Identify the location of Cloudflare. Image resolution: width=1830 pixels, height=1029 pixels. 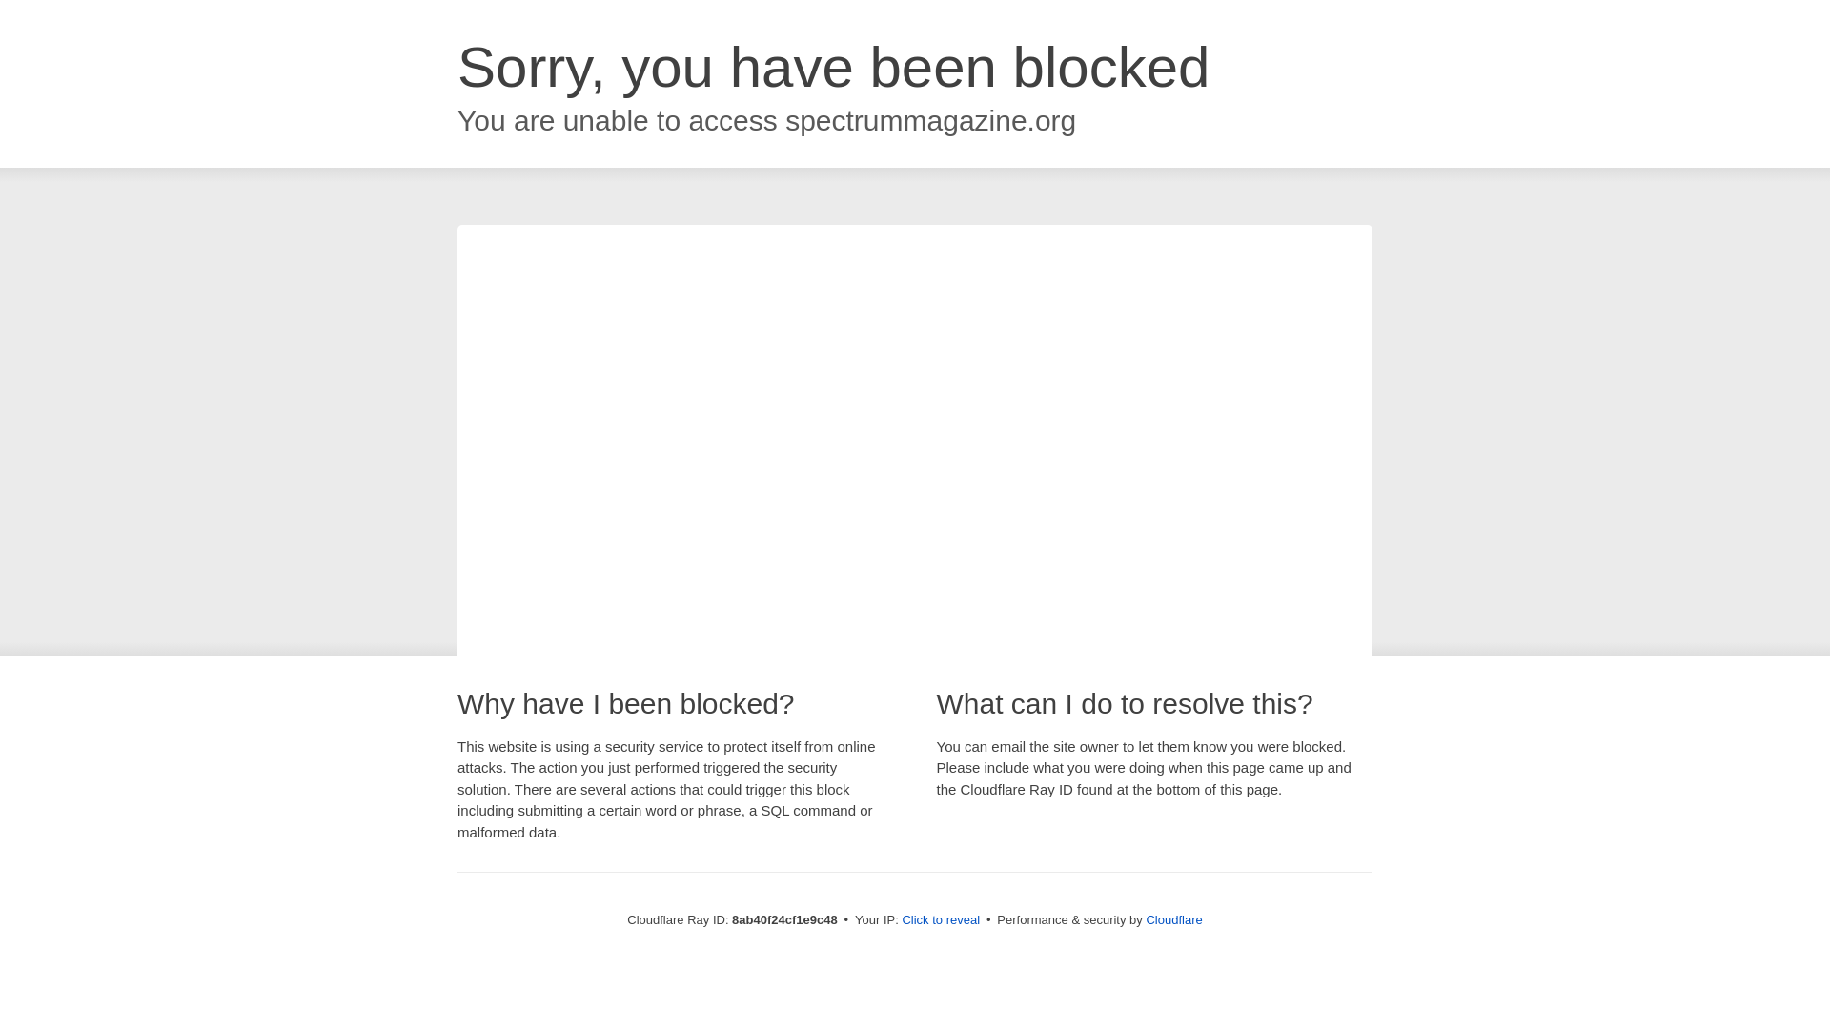
(1173, 919).